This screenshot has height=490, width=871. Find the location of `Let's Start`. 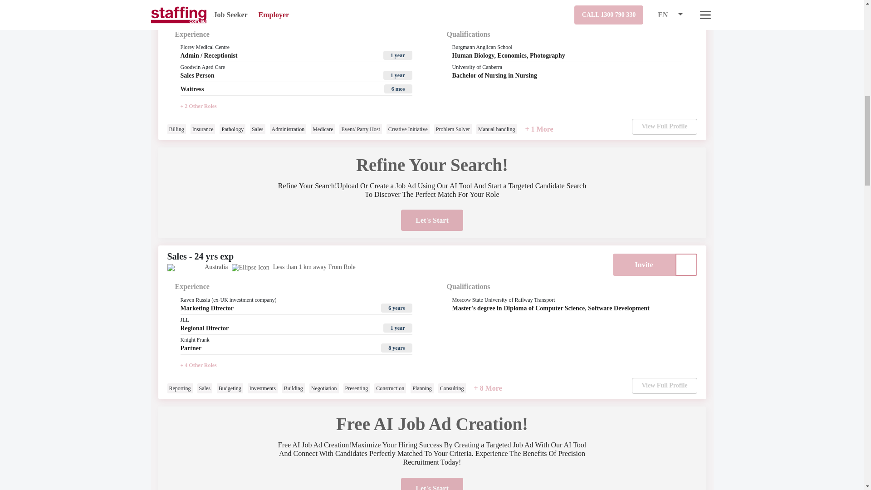

Let's Start is located at coordinates (431, 484).